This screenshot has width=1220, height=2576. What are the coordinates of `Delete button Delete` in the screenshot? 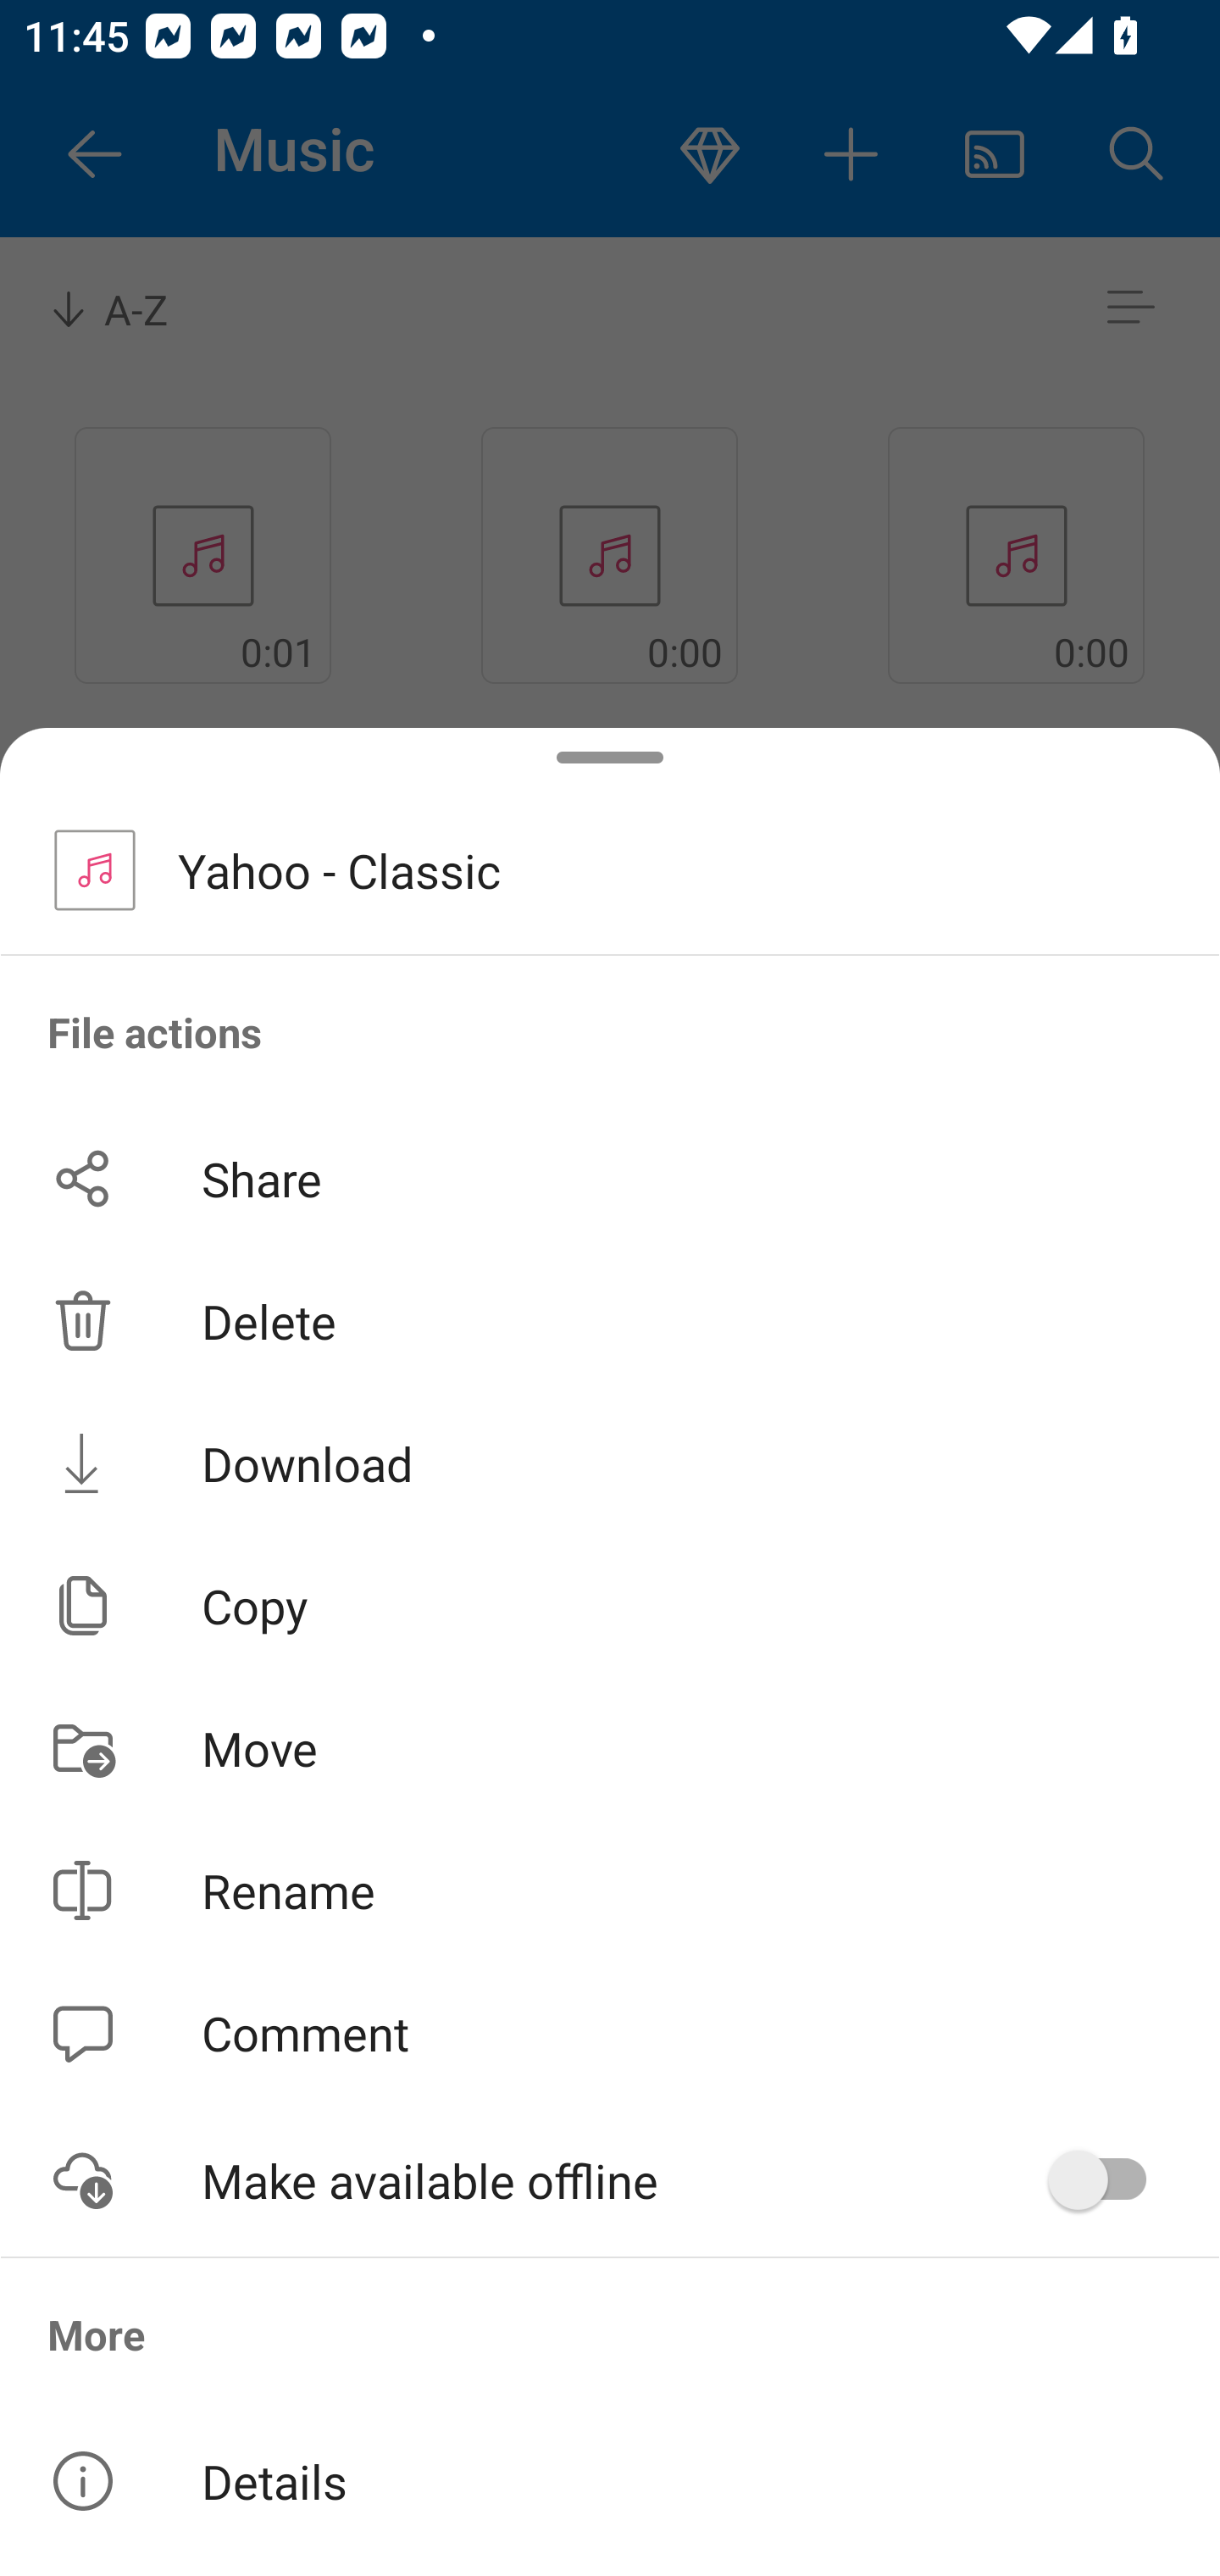 It's located at (610, 1320).